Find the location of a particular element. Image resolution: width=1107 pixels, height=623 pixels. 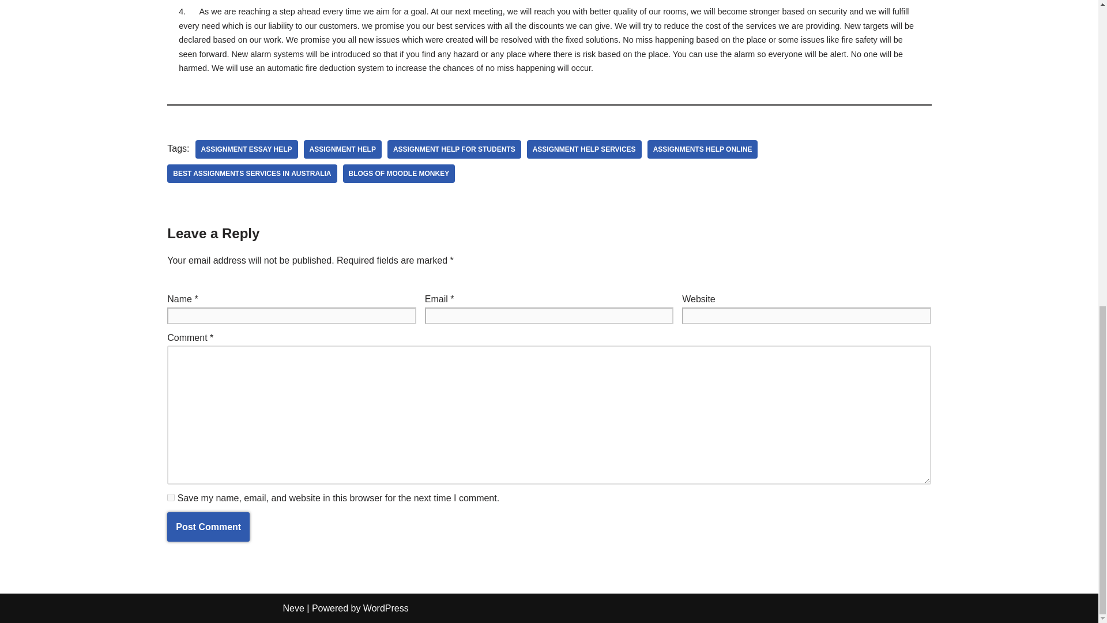

yes is located at coordinates (171, 497).